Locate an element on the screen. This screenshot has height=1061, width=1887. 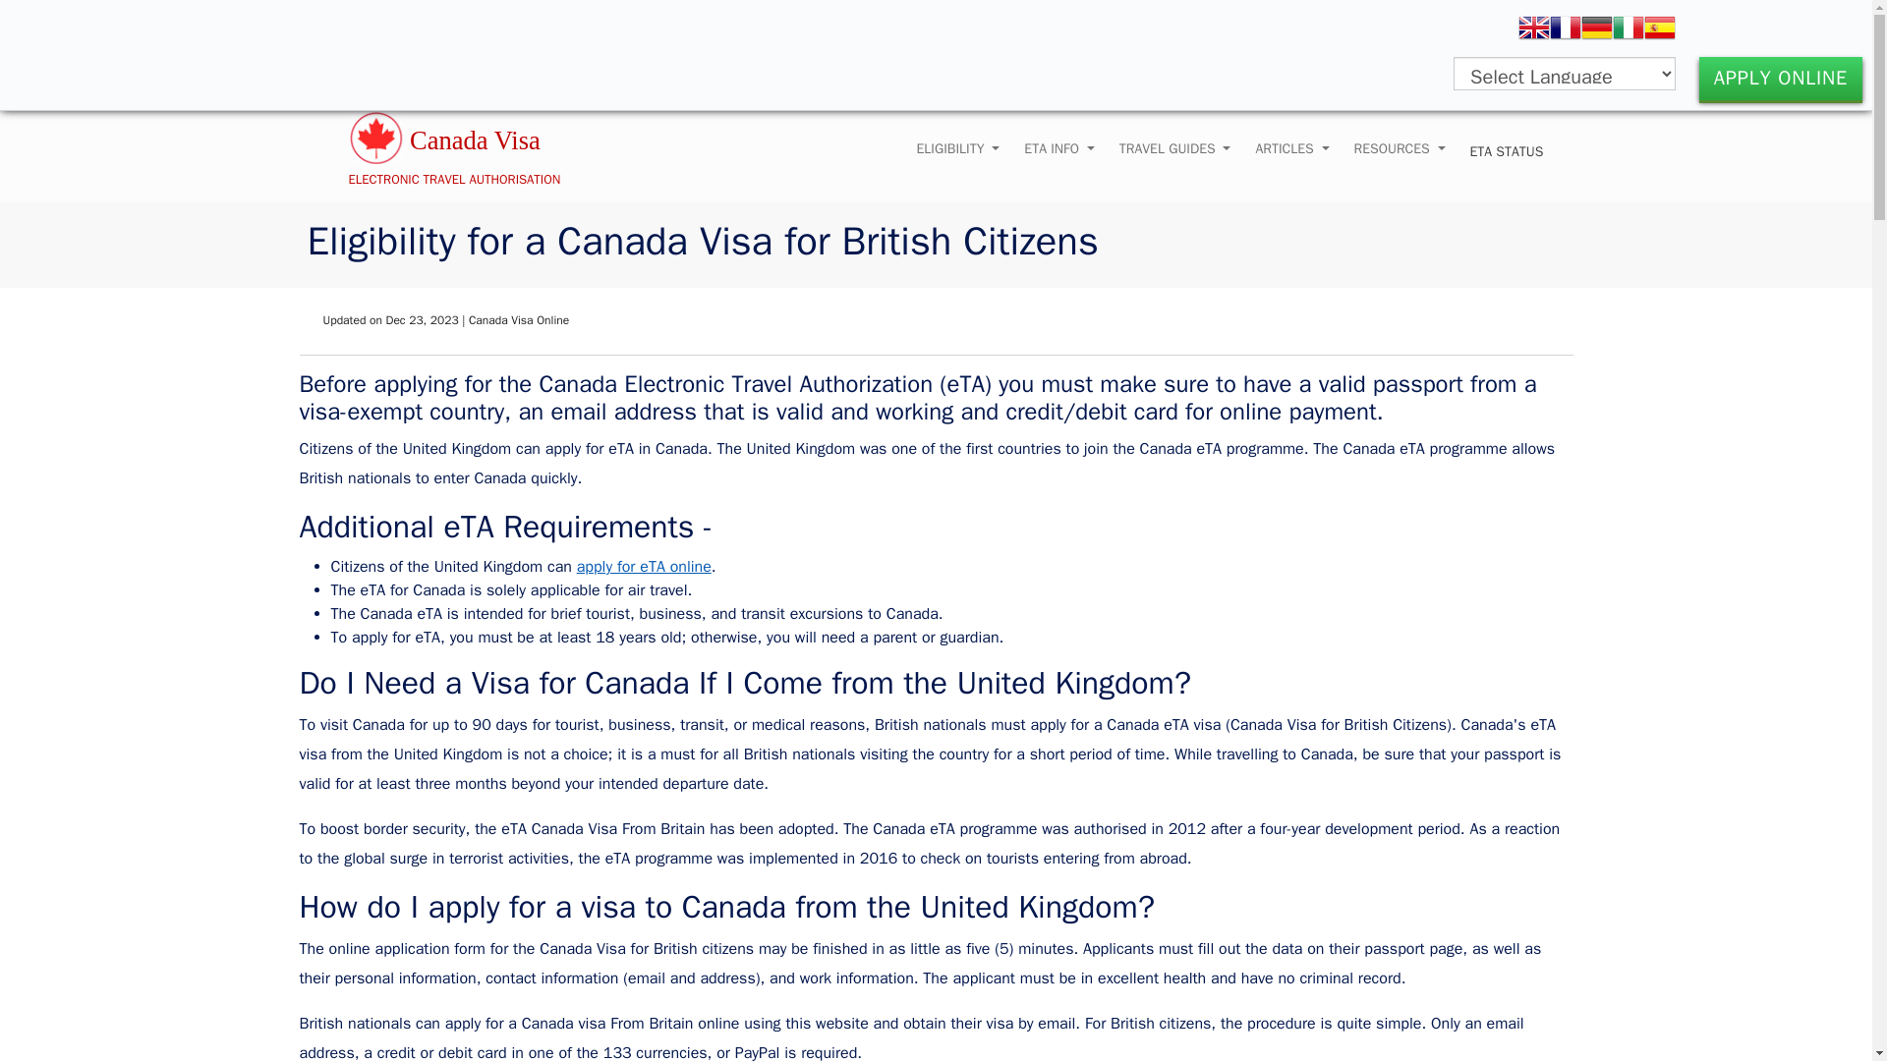
ELIGIBILITY is located at coordinates (957, 149).